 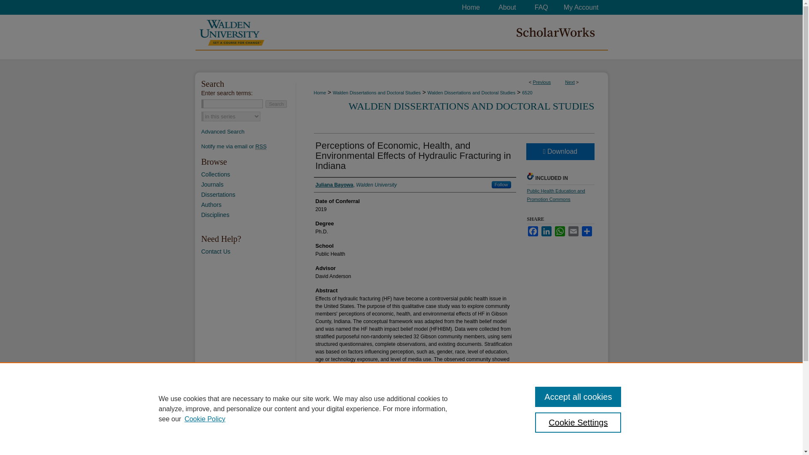 What do you see at coordinates (555, 195) in the screenshot?
I see `Public Health Education and Promotion Commons` at bounding box center [555, 195].